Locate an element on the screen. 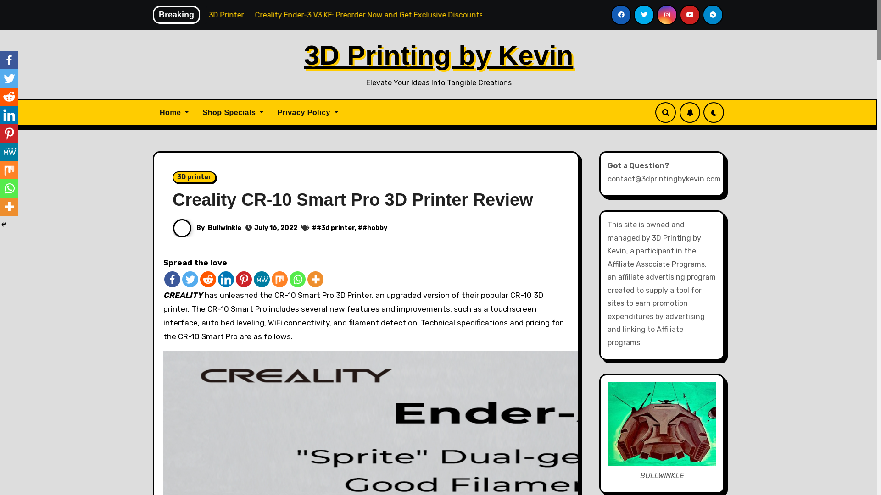 This screenshot has height=495, width=881. 3D Printing by Kevin is located at coordinates (439, 55).